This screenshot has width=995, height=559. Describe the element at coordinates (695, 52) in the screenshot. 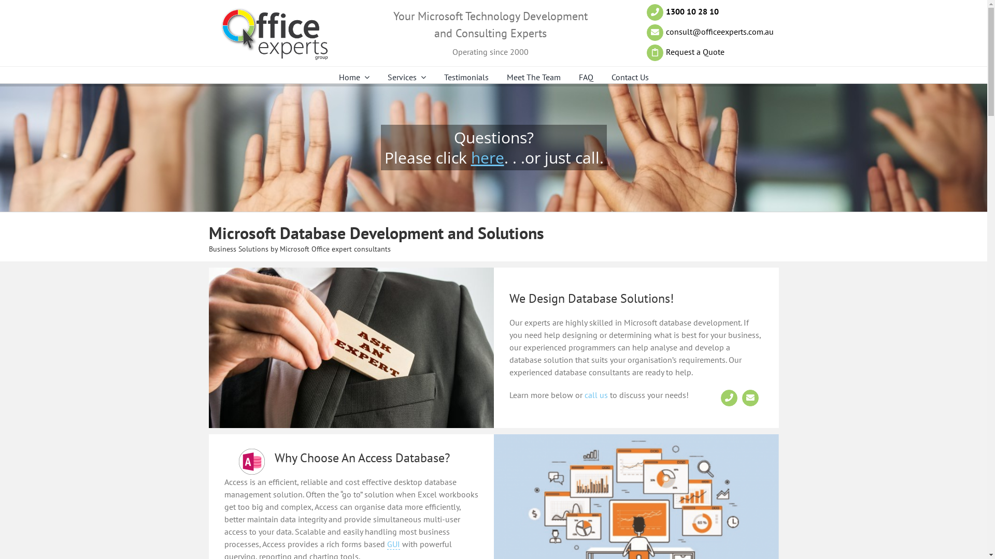

I see `Request a Quote` at that location.